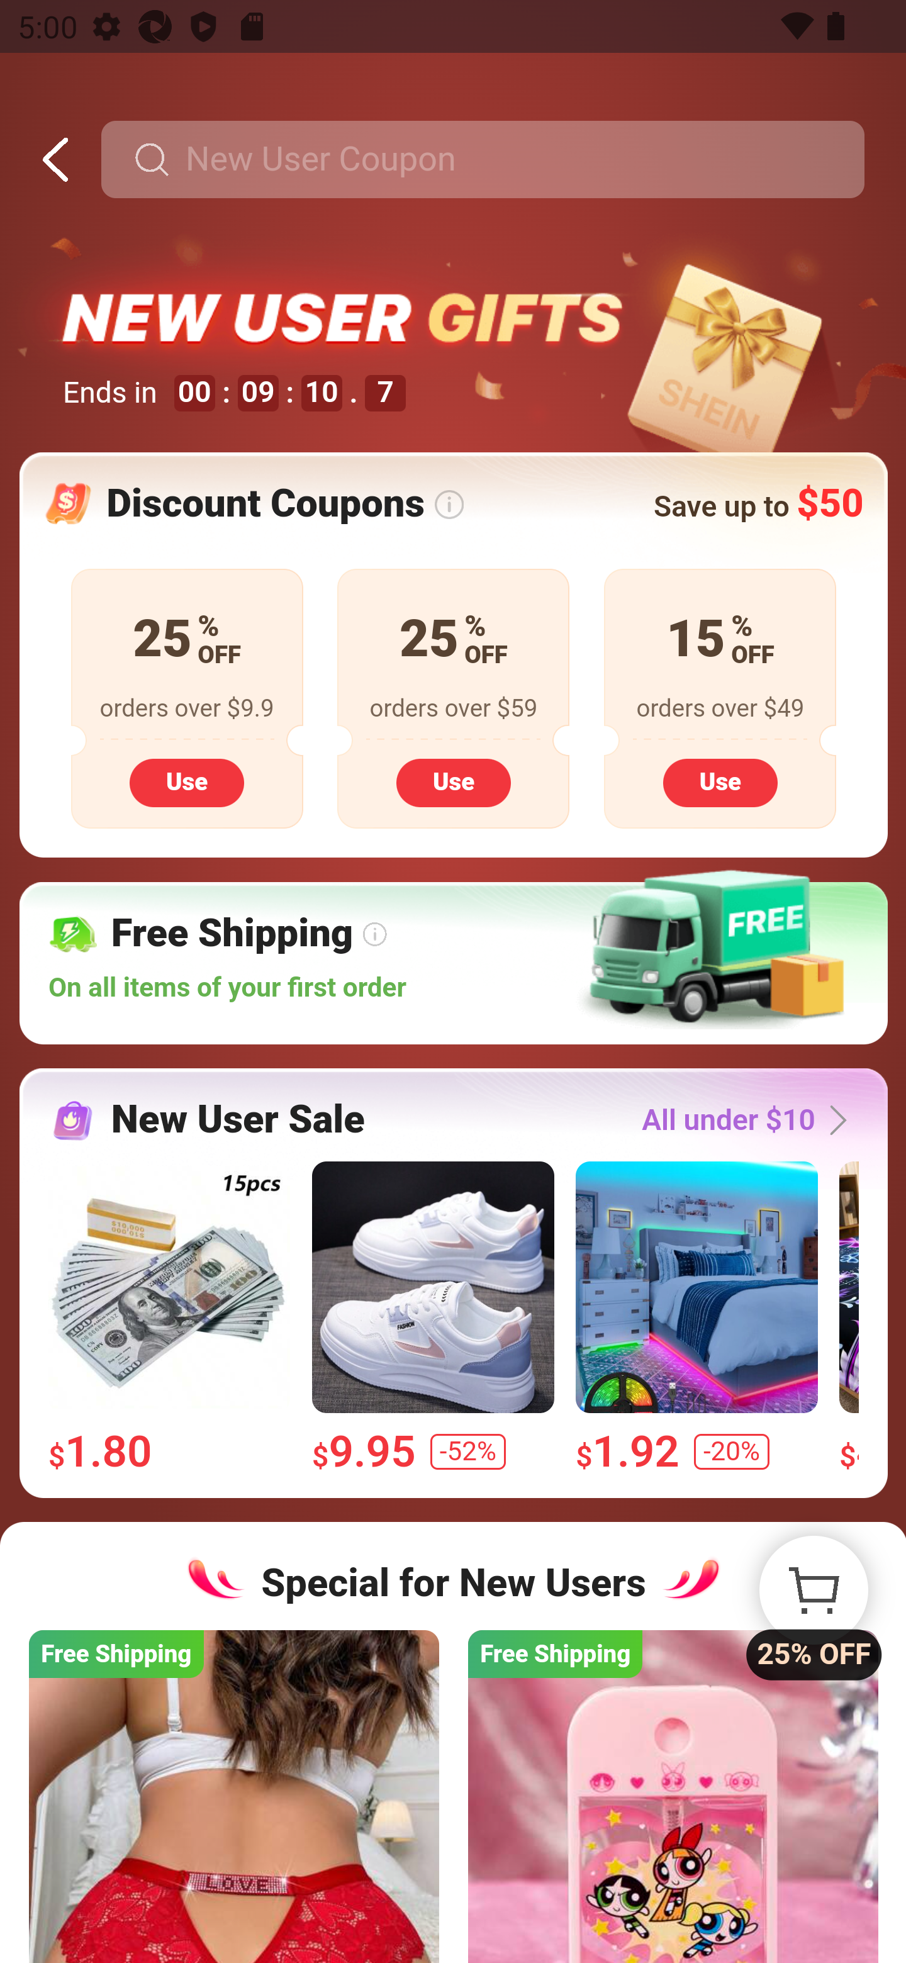 This screenshot has width=906, height=1963. I want to click on $9.95 -52%, so click(432, 1317).